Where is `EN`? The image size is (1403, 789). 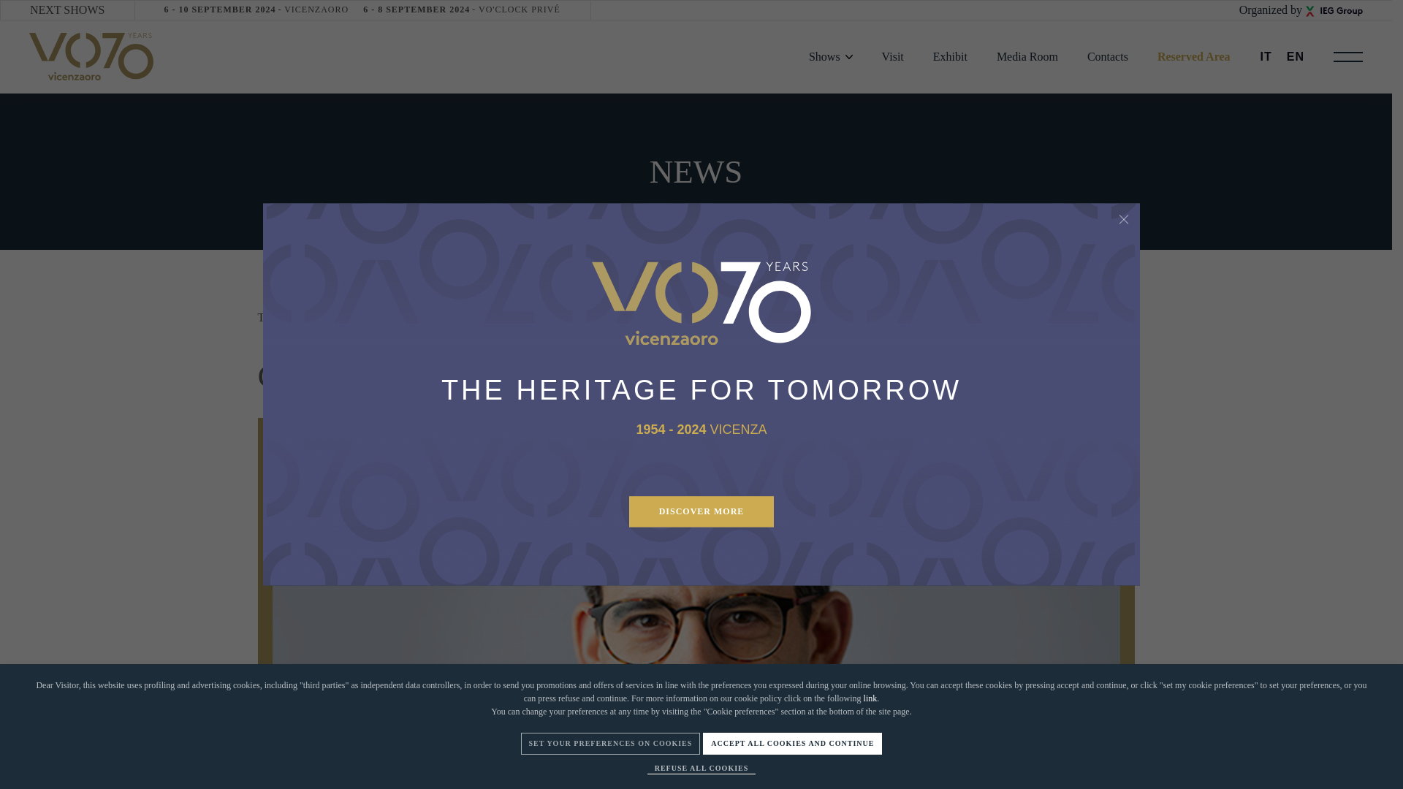
EN is located at coordinates (1194, 57).